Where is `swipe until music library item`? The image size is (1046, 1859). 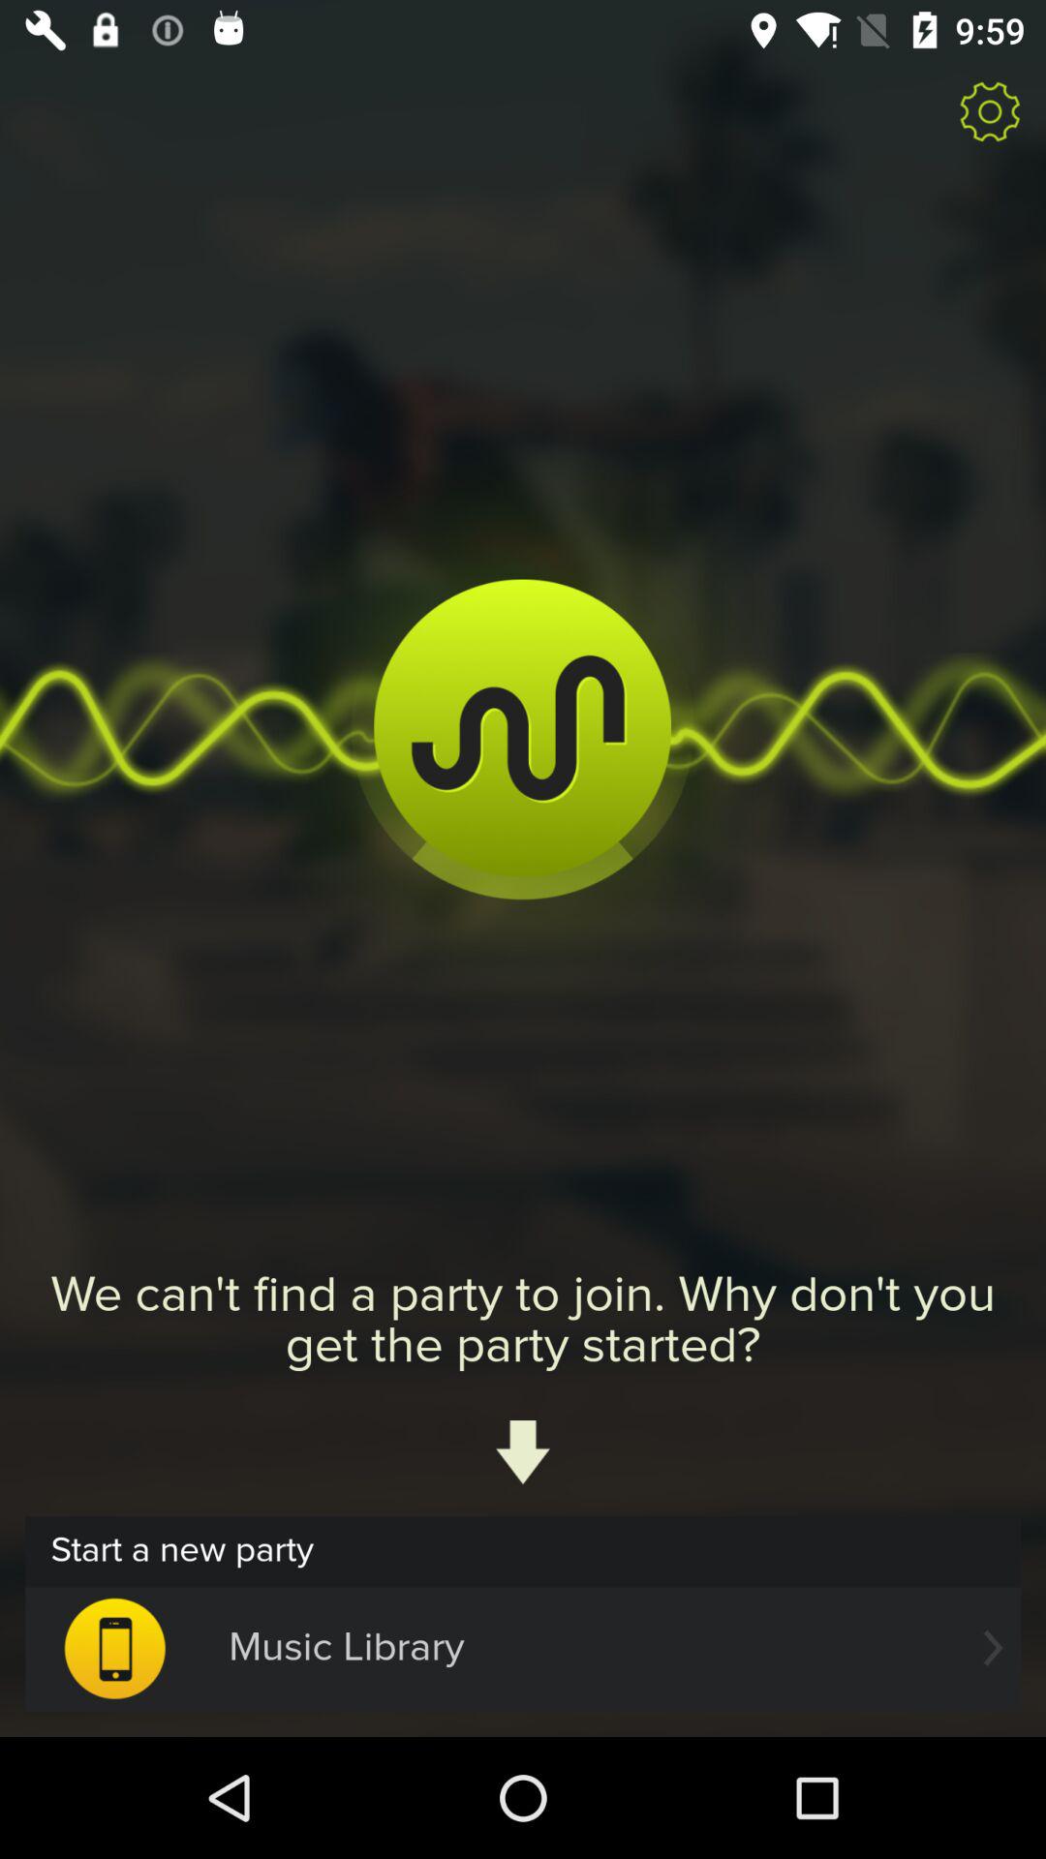
swipe until music library item is located at coordinates (523, 1648).